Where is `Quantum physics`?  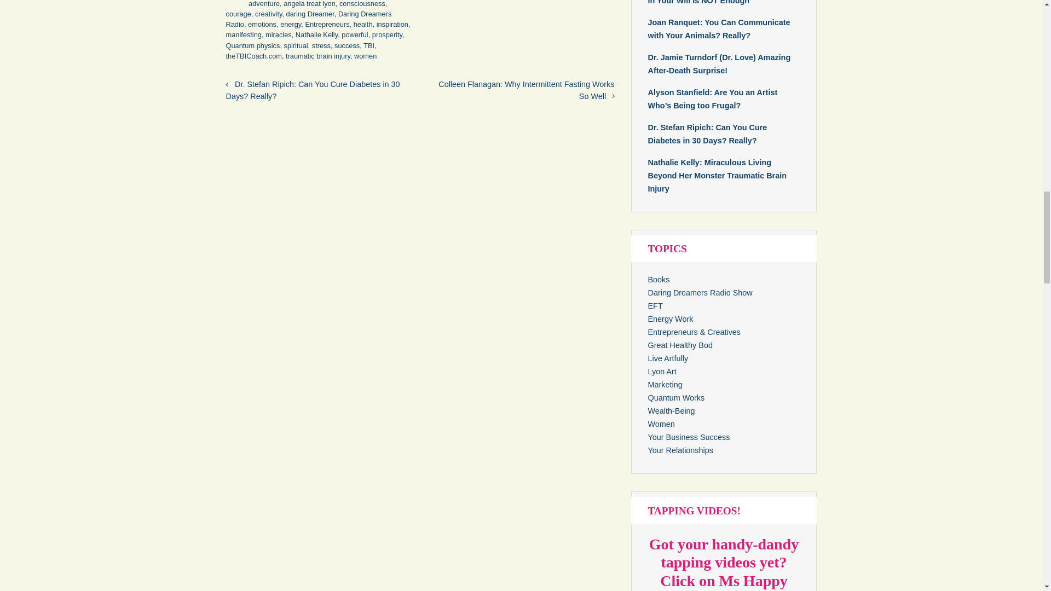
Quantum physics is located at coordinates (252, 45).